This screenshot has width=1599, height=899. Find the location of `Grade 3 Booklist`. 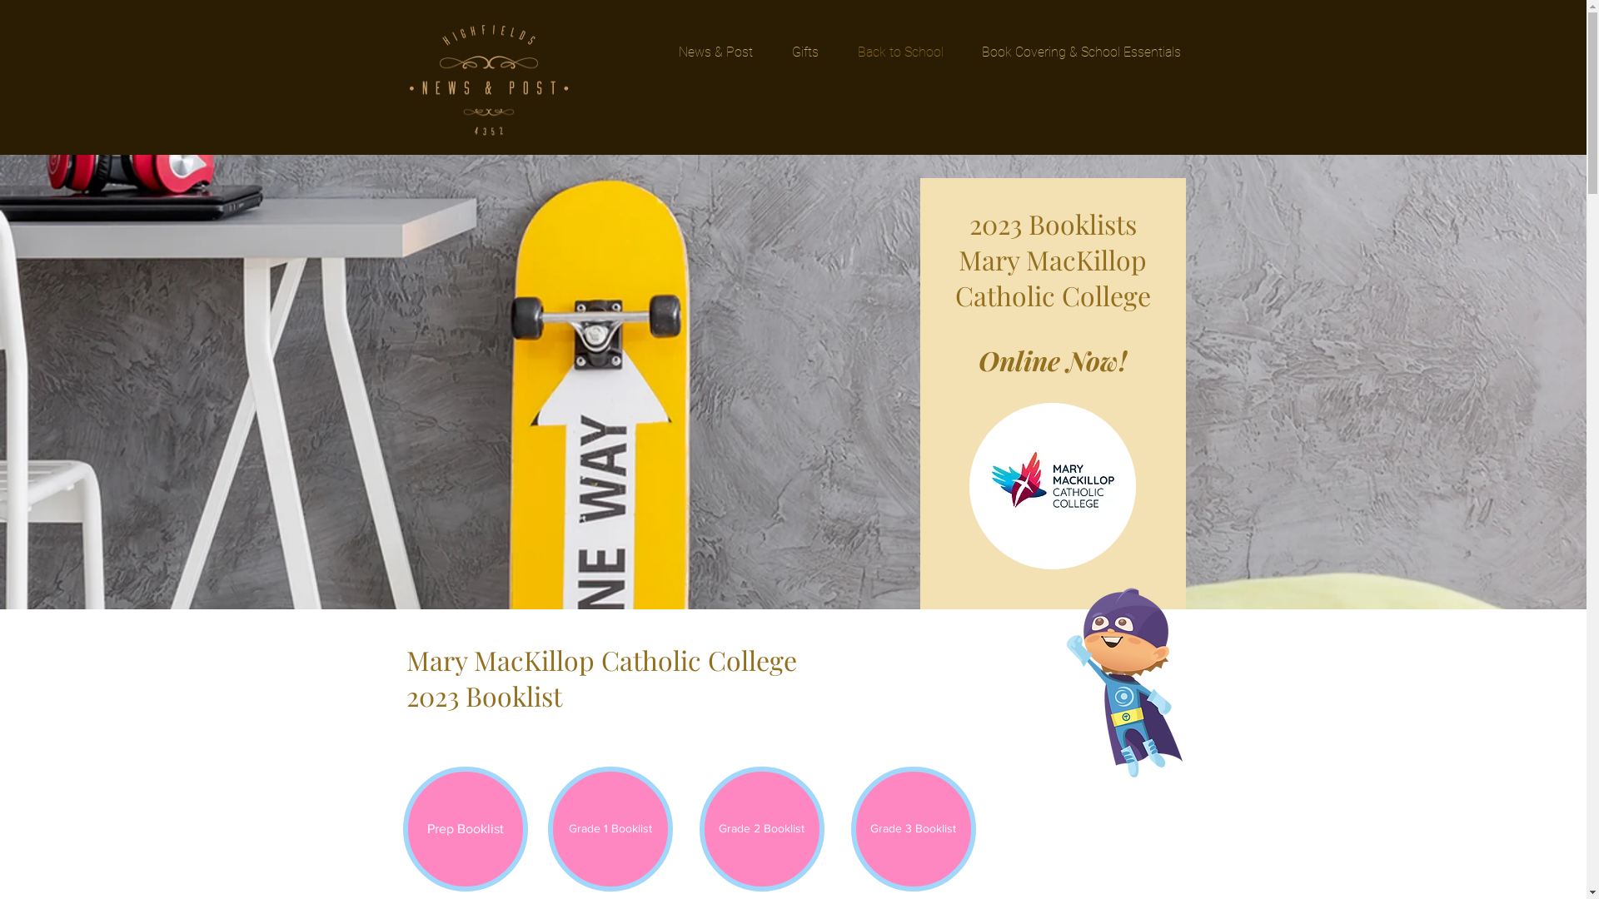

Grade 3 Booklist is located at coordinates (914, 829).